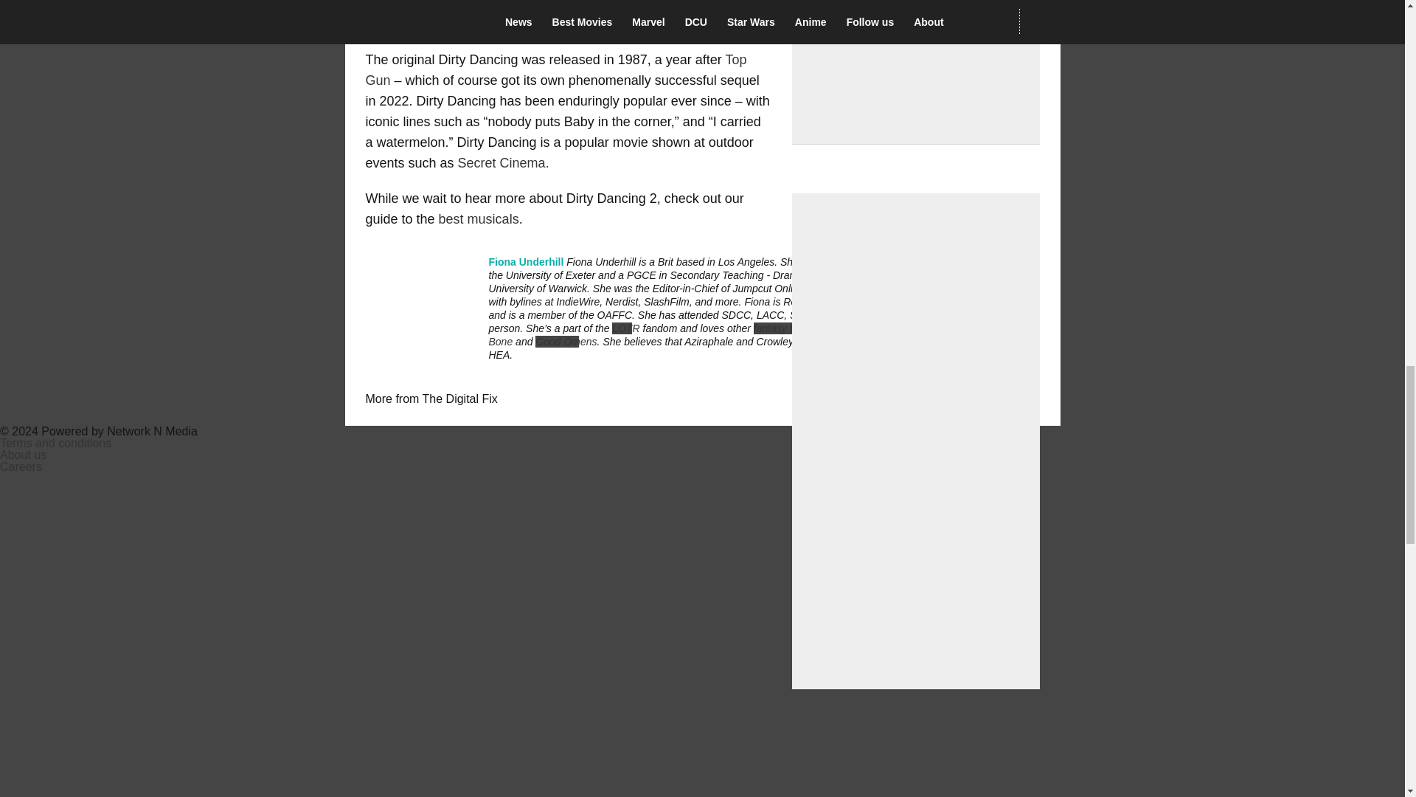 Image resolution: width=1416 pixels, height=797 pixels. What do you see at coordinates (556, 69) in the screenshot?
I see `Top Gun` at bounding box center [556, 69].